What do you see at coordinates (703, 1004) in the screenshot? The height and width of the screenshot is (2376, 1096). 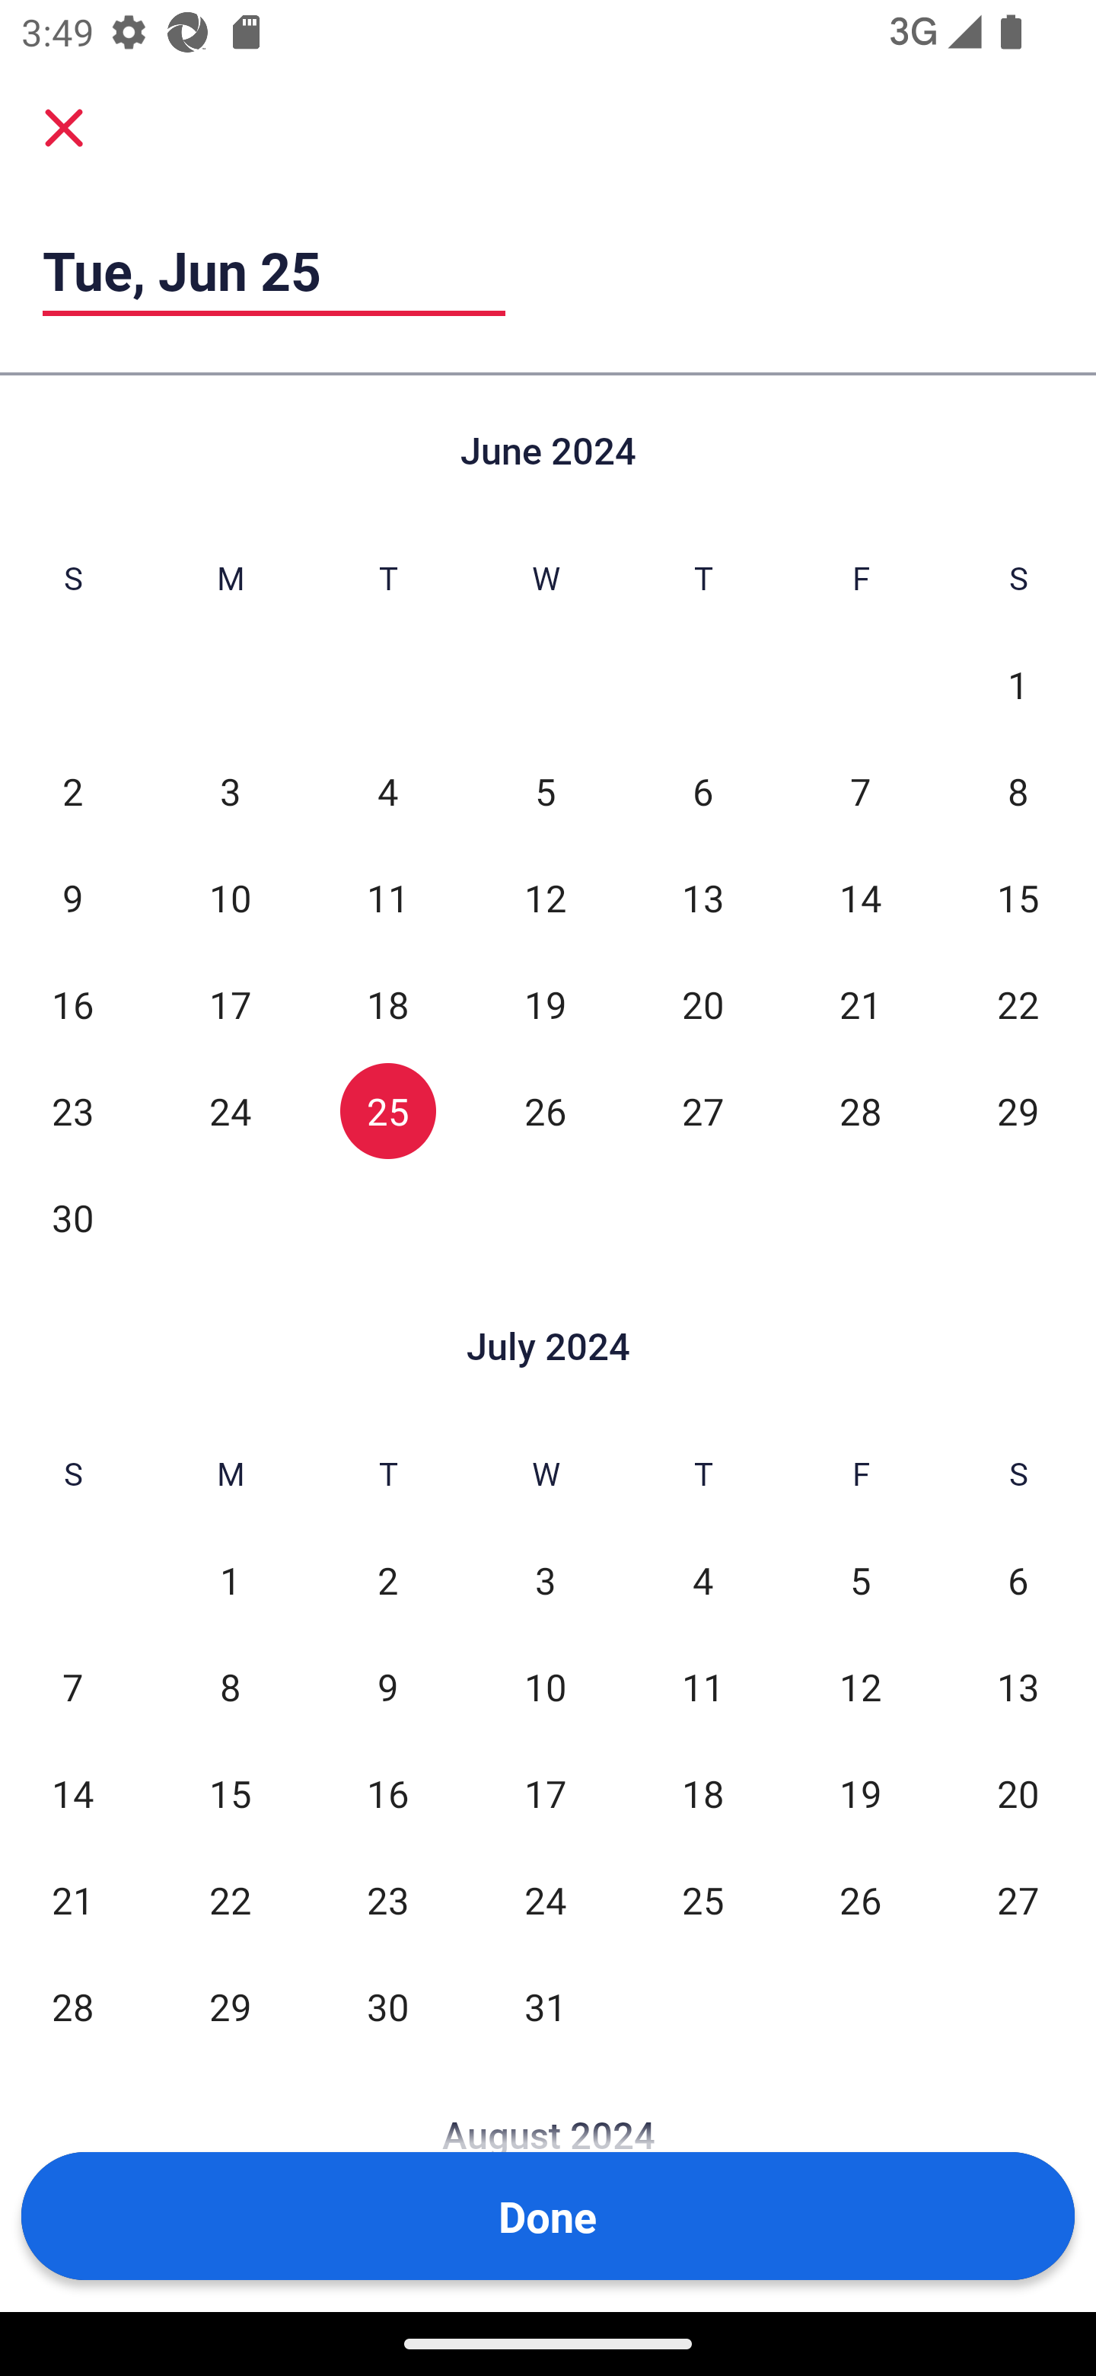 I see `20 Thu, Jun 20, Not Selected` at bounding box center [703, 1004].